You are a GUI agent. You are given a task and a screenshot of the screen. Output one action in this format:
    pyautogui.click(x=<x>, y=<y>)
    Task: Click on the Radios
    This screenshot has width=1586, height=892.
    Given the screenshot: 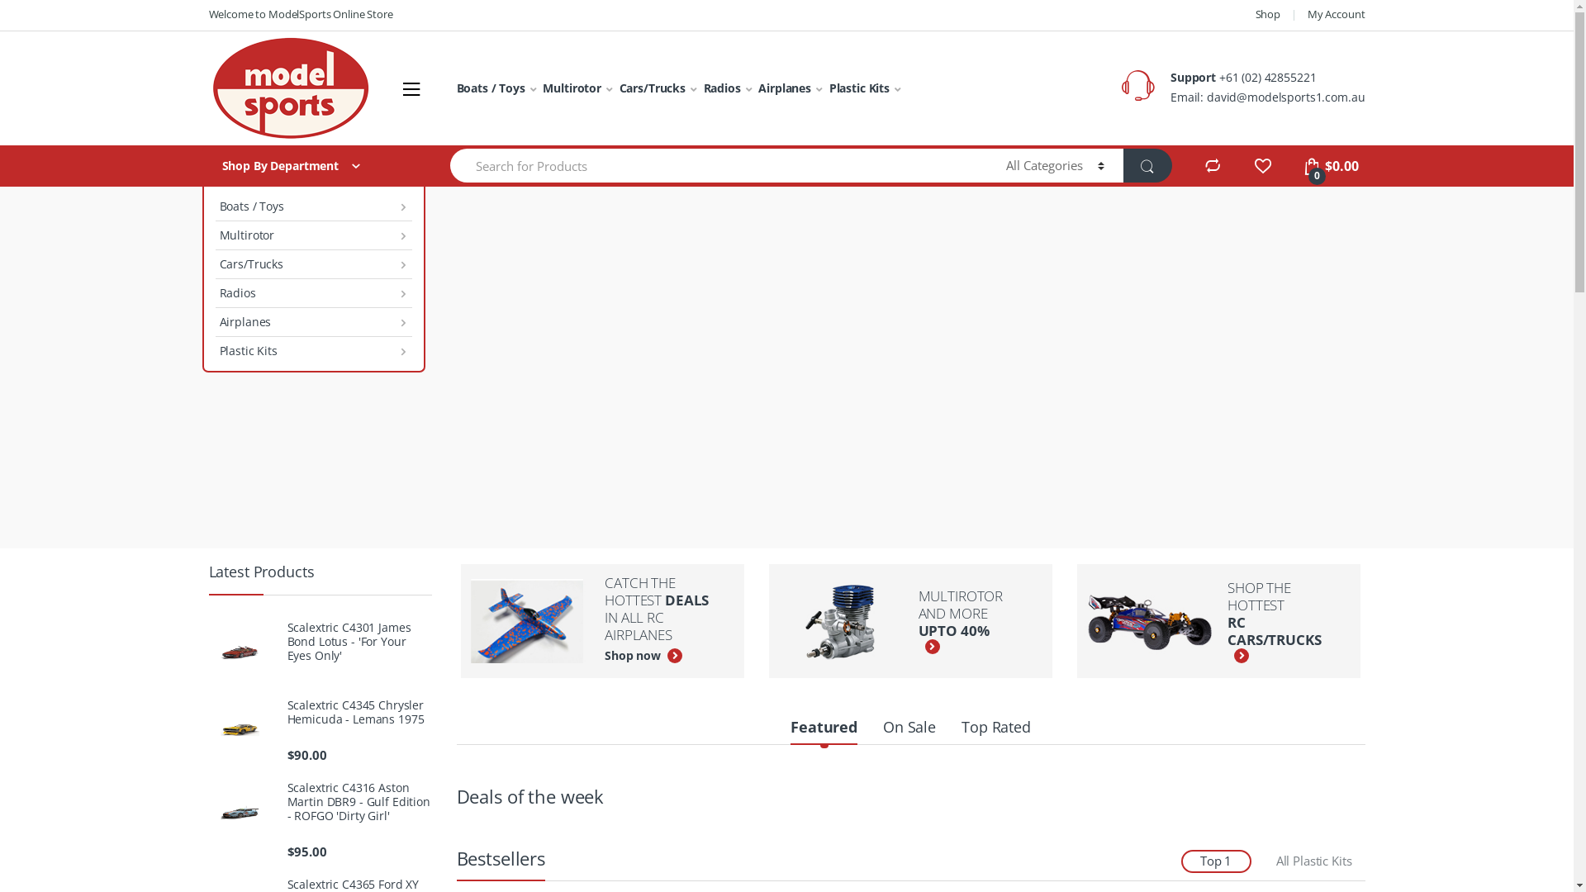 What is the action you would take?
    pyautogui.click(x=729, y=88)
    